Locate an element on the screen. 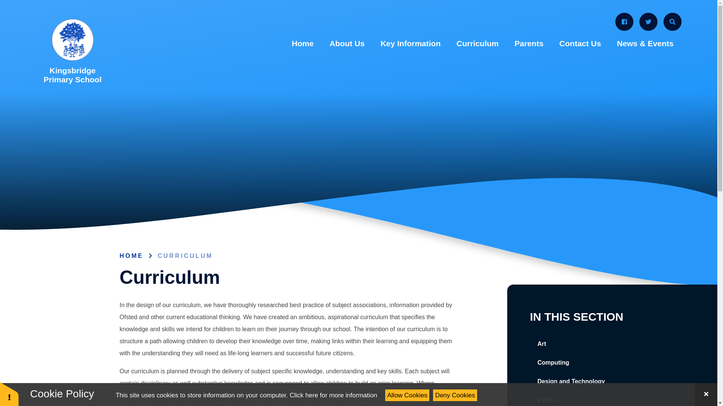  Deny Cookies is located at coordinates (455, 395).